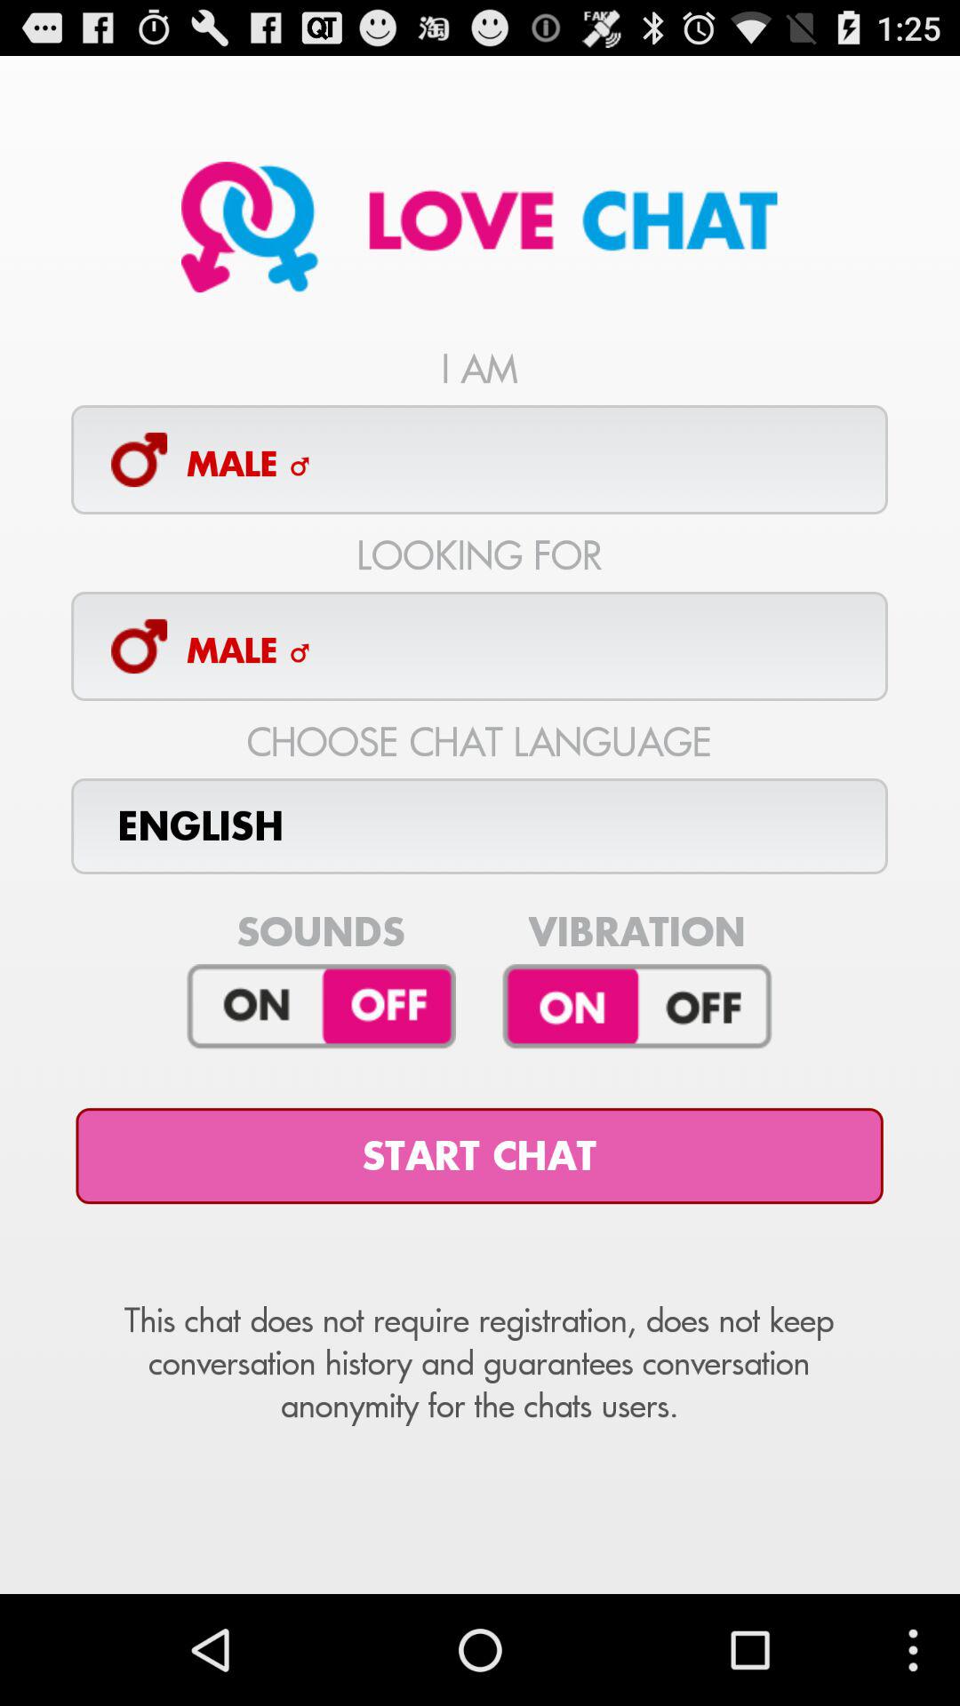  Describe the element at coordinates (636, 1007) in the screenshot. I see `vibration settings` at that location.